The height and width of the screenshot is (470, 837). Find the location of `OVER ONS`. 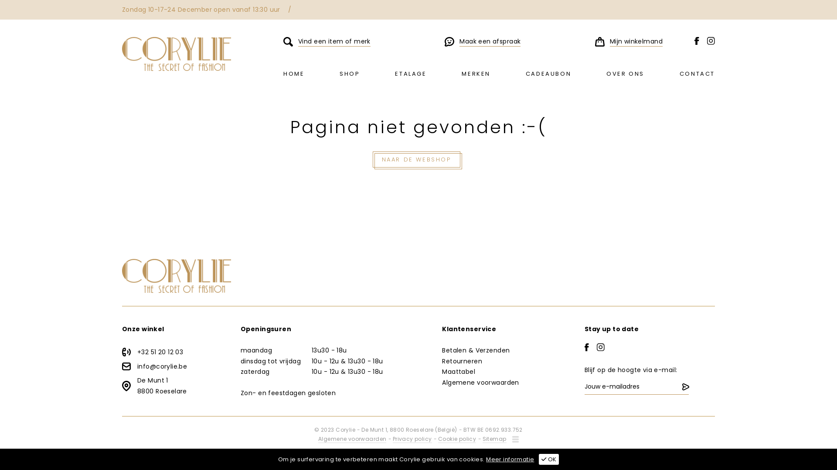

OVER ONS is located at coordinates (625, 74).